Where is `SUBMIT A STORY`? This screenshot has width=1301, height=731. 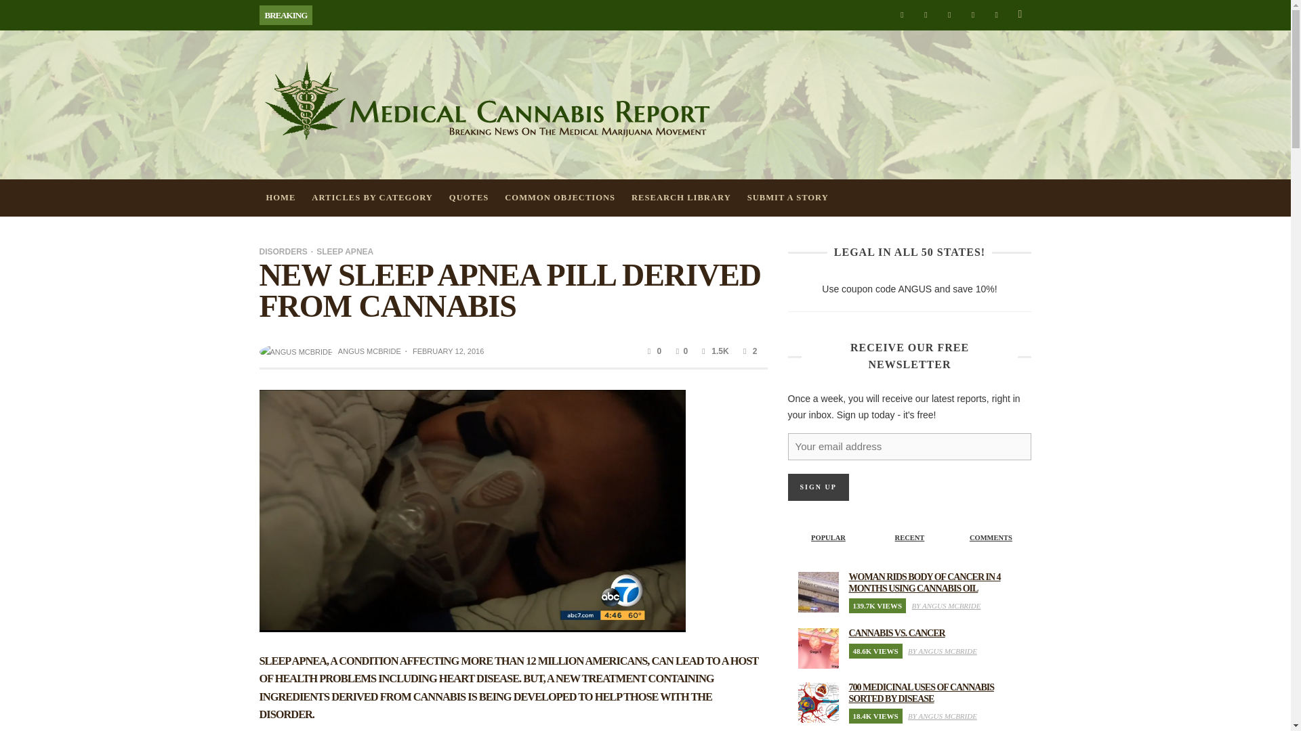
SUBMIT A STORY is located at coordinates (787, 198).